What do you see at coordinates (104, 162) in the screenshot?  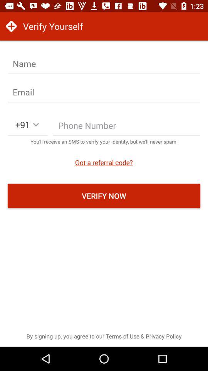 I see `select the item below you ll receive item` at bounding box center [104, 162].